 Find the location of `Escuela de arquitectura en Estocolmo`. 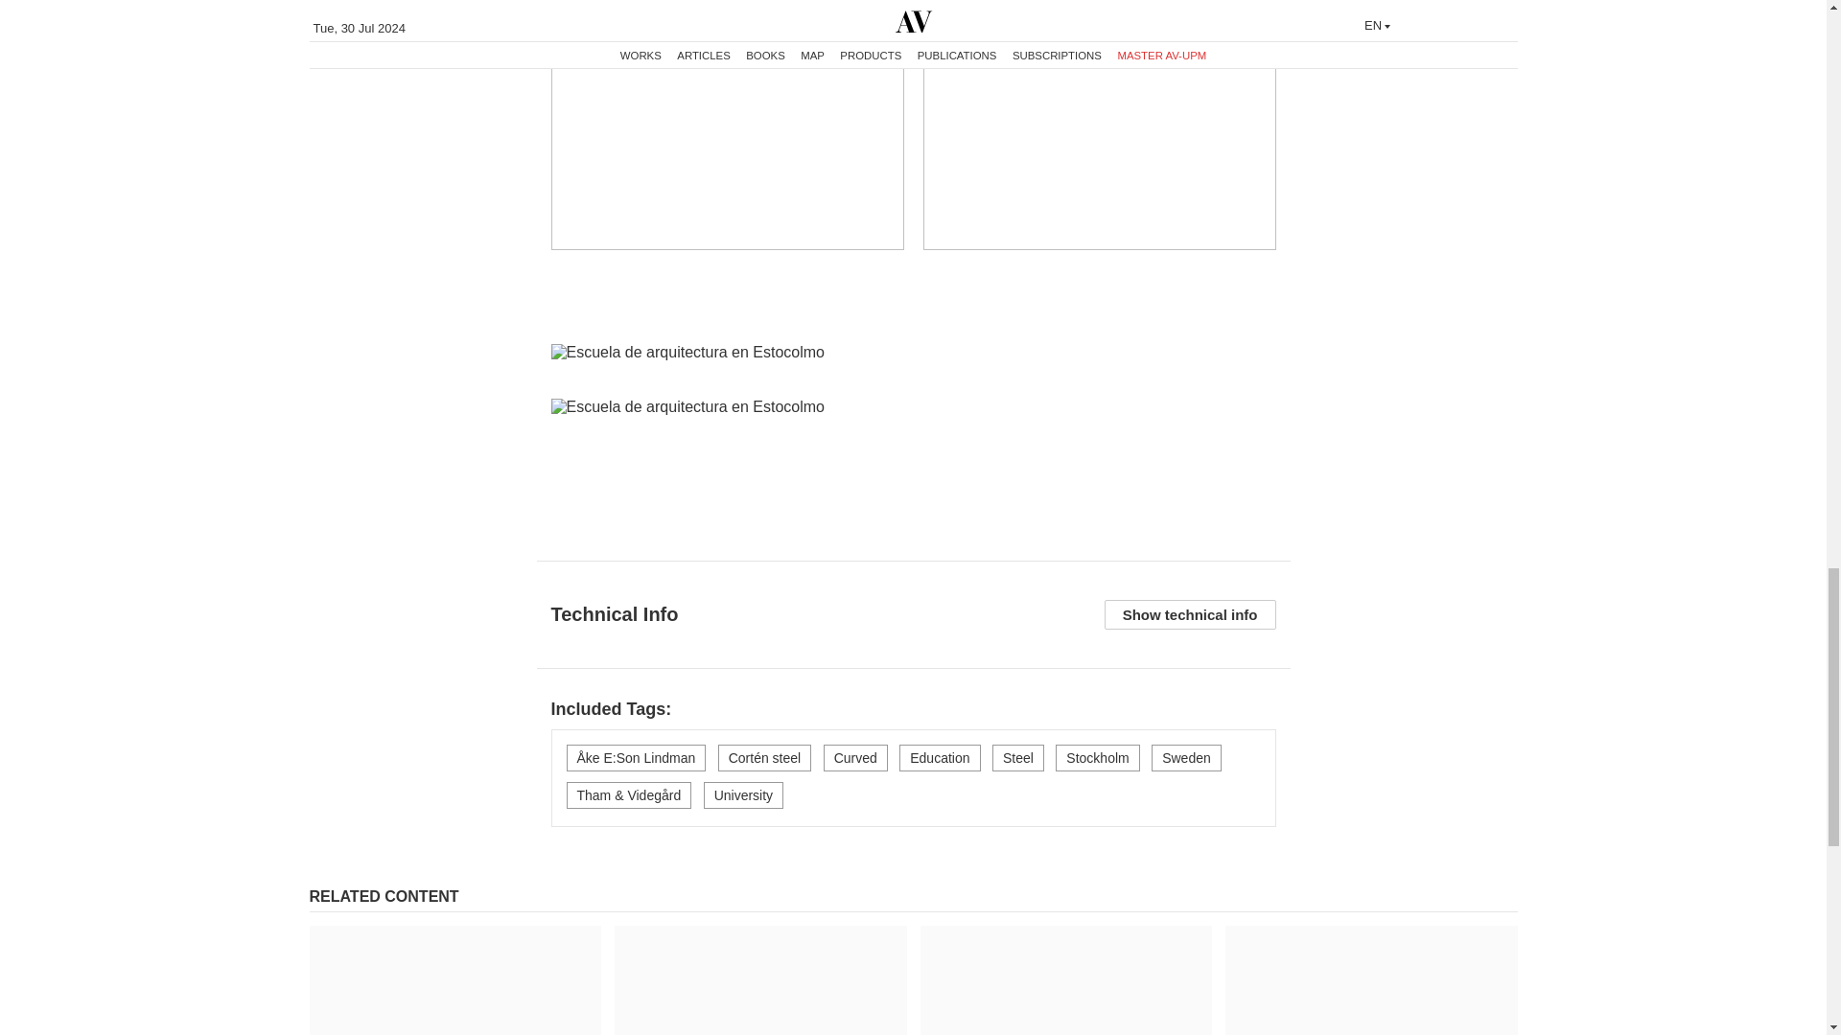

Escuela de arquitectura en Estocolmo is located at coordinates (1099, 126).